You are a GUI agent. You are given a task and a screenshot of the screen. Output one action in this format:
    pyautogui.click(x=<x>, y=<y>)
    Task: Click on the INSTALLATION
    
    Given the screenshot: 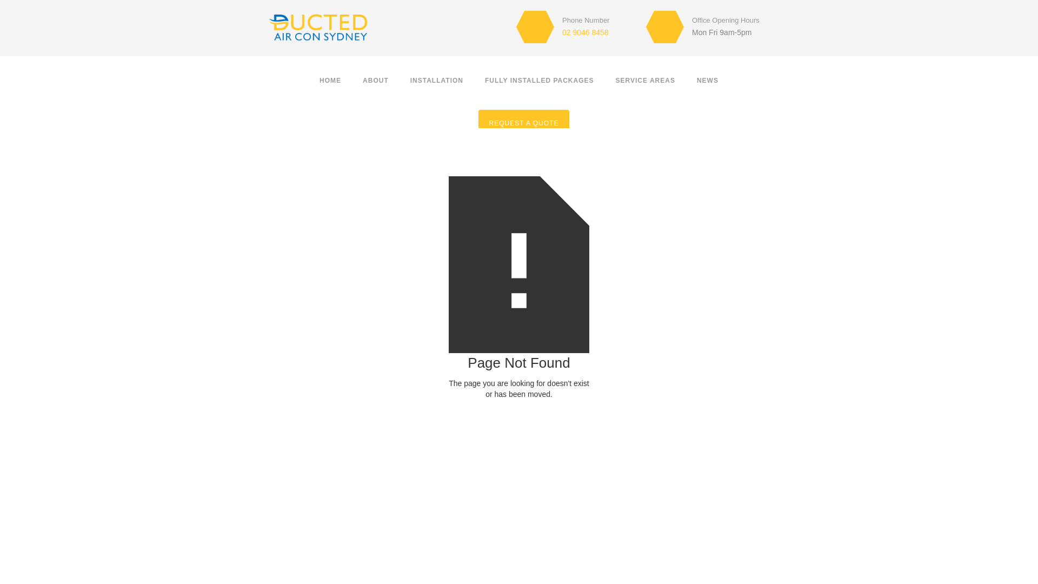 What is the action you would take?
    pyautogui.click(x=437, y=78)
    